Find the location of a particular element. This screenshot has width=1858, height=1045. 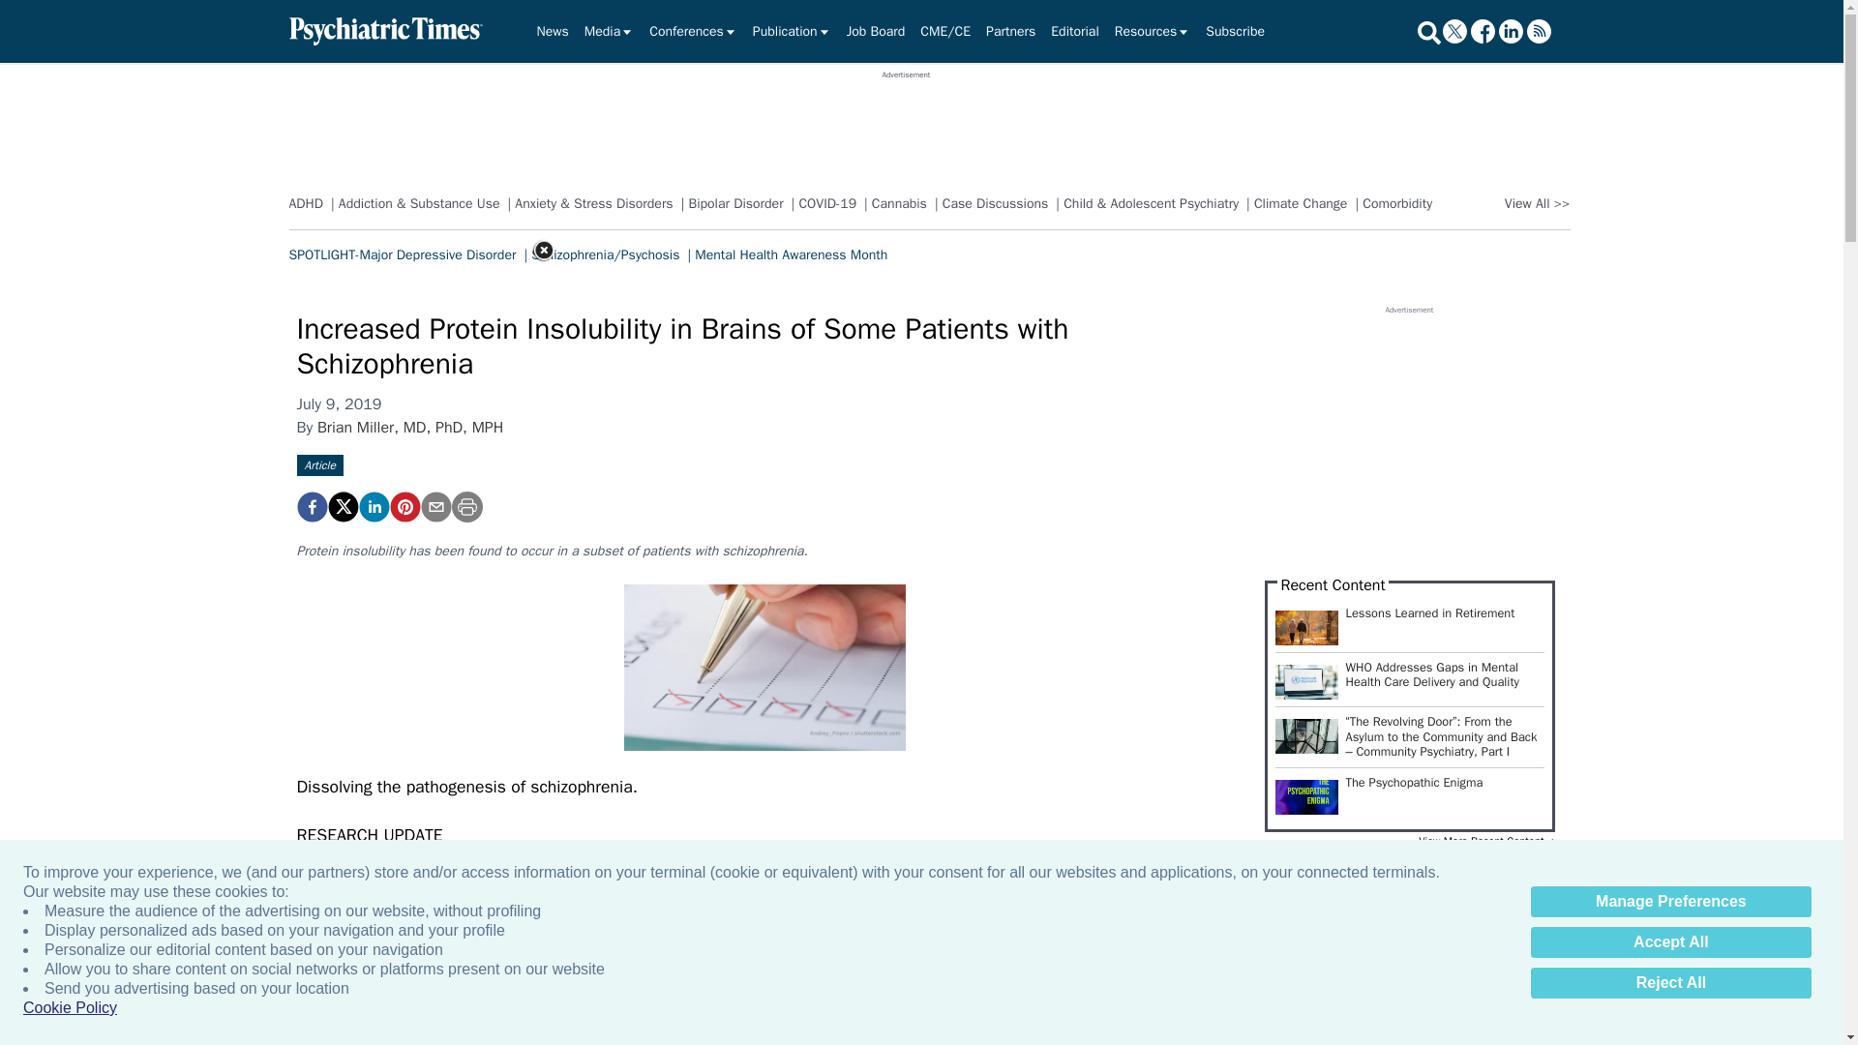

Editorial is located at coordinates (1074, 31).